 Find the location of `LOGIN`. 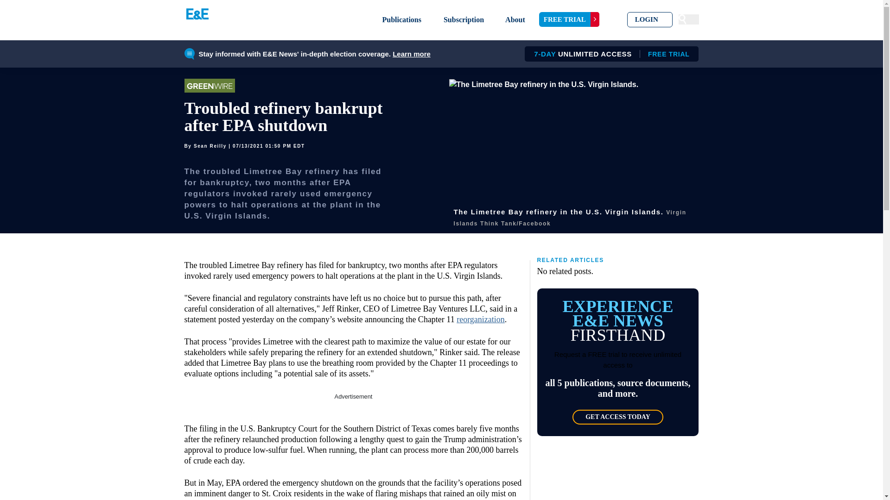

LOGIN is located at coordinates (650, 19).